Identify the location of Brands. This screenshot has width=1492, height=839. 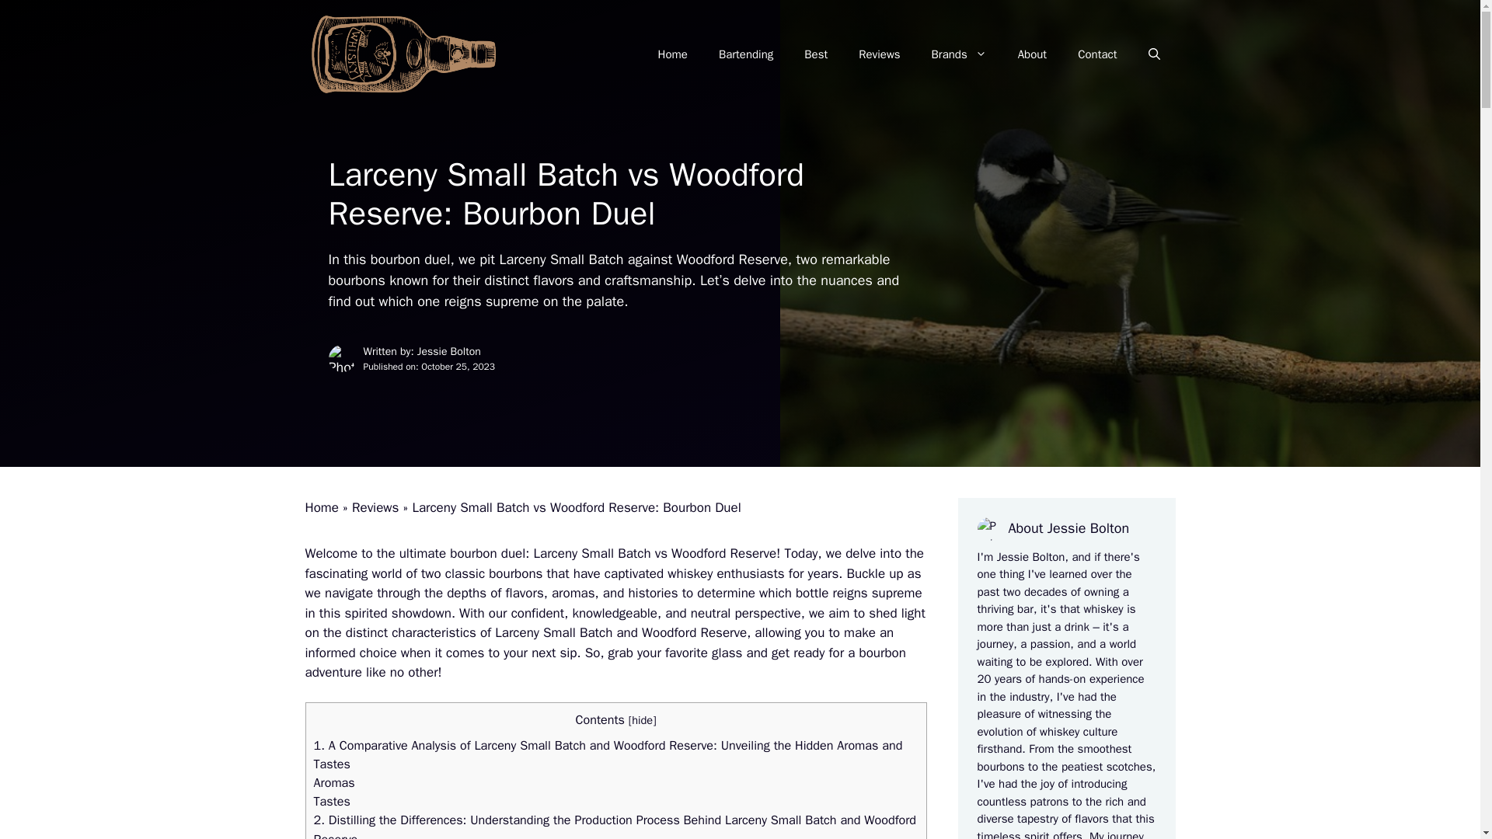
(959, 54).